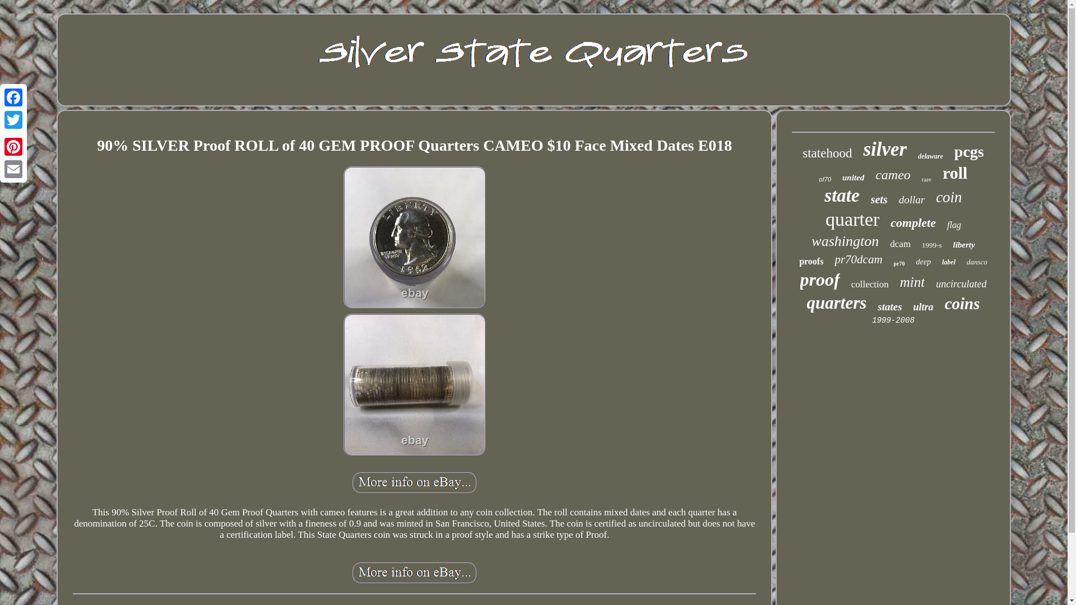 The image size is (1076, 605). Describe the element at coordinates (879, 199) in the screenshot. I see `sets` at that location.